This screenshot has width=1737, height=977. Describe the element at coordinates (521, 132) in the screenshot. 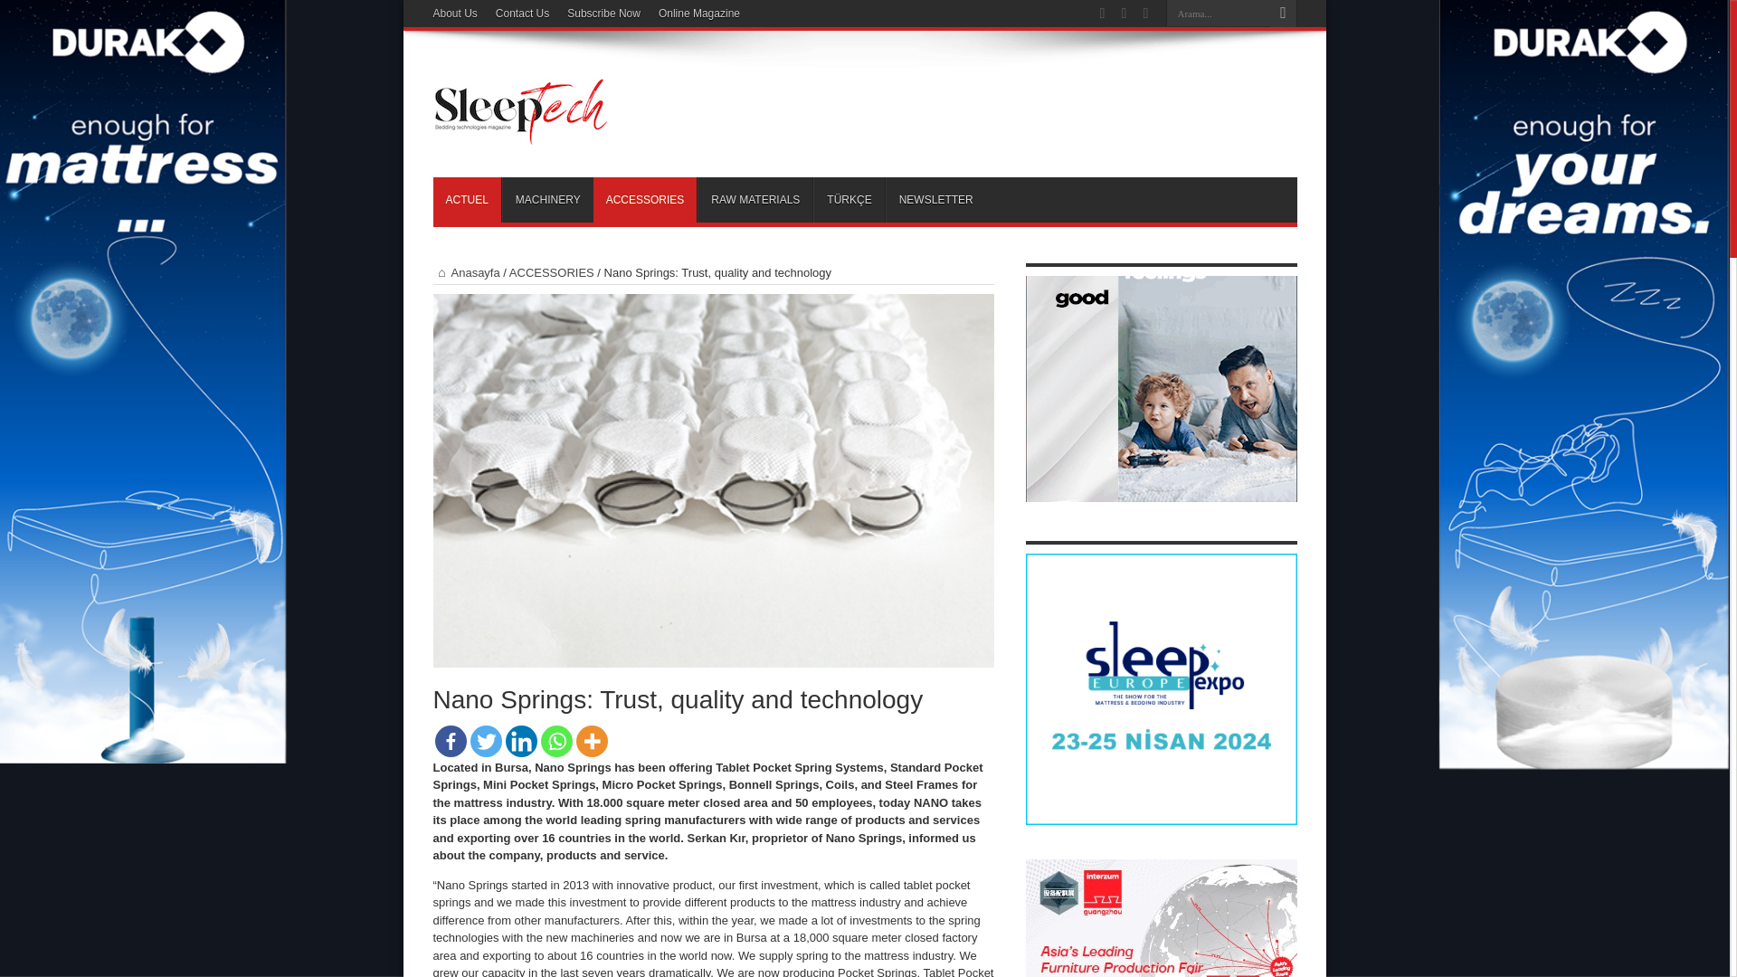

I see `SleepTech Magazine` at that location.